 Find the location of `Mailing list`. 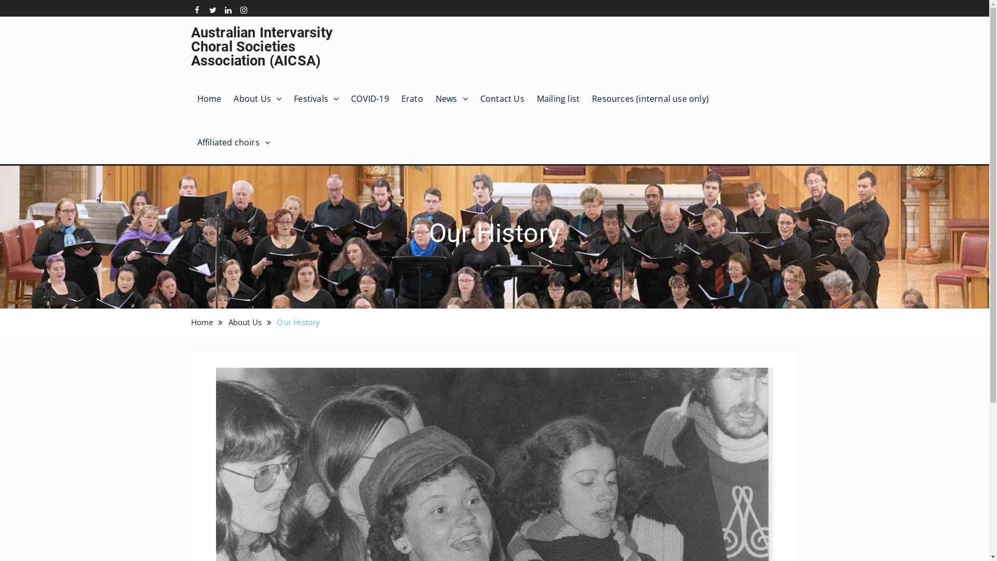

Mailing list is located at coordinates (558, 99).